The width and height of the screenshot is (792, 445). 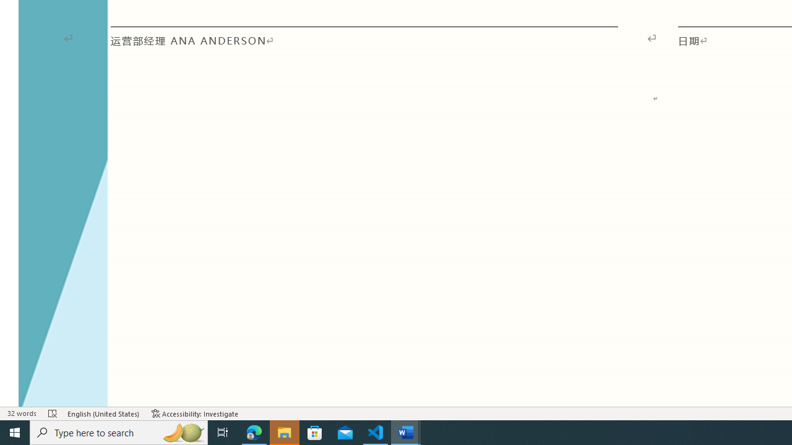 I want to click on Accessibility Checker Accessibility: Investigate, so click(x=195, y=413).